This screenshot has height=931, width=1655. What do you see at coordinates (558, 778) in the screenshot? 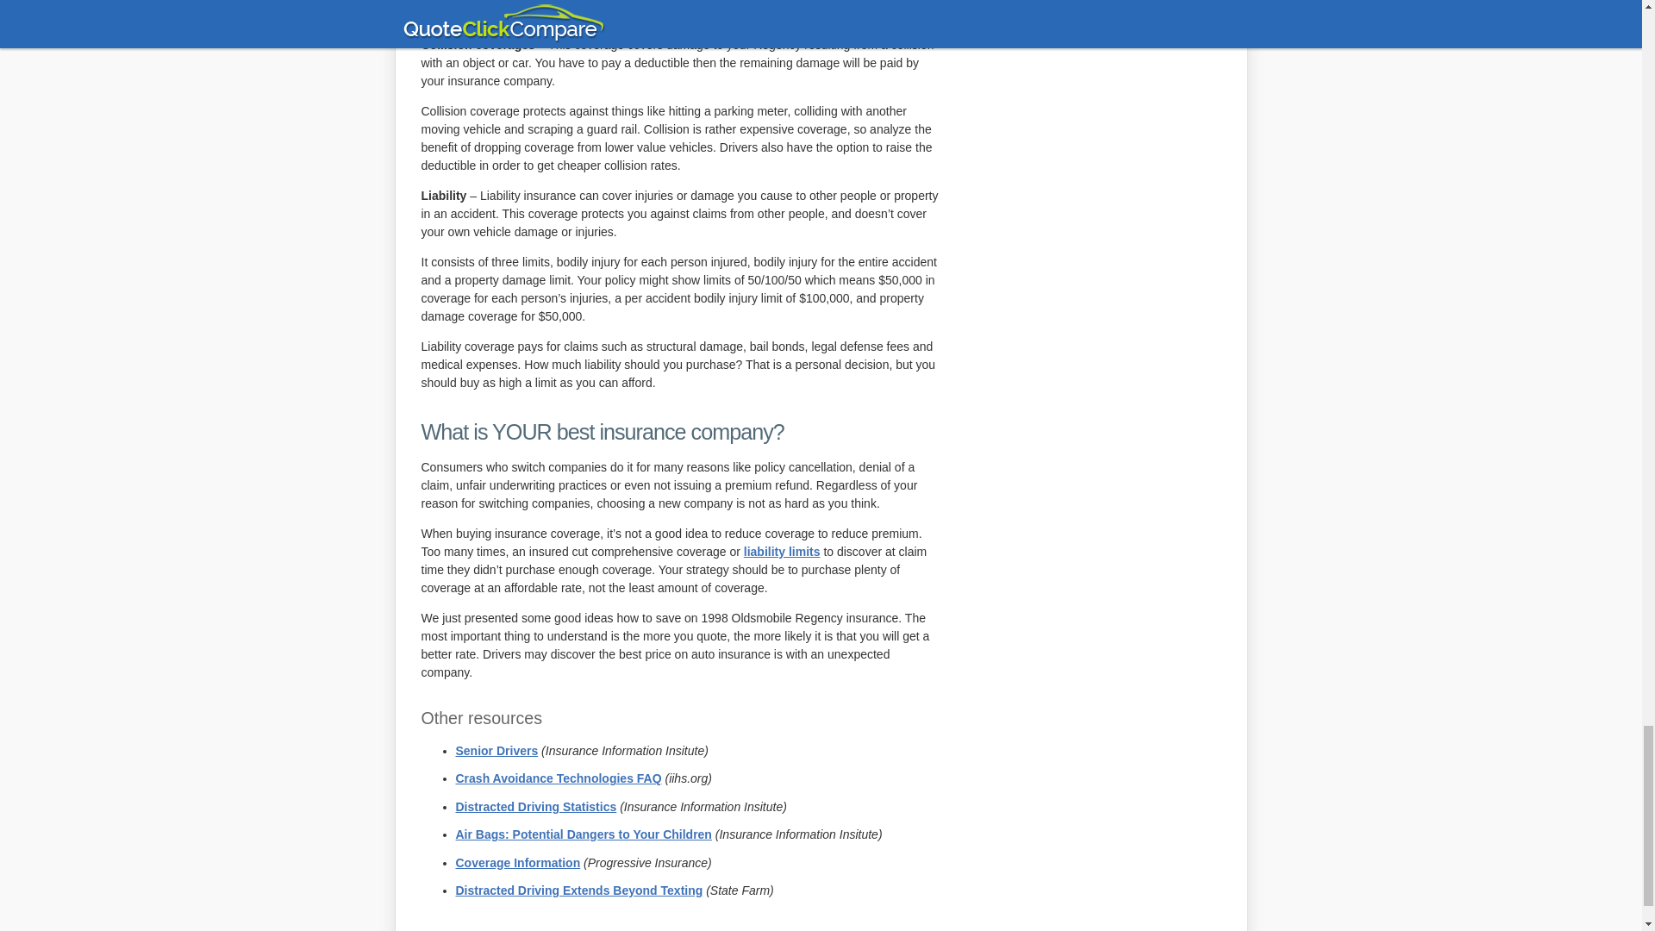
I see `Crash Avoidance Technologies FAQ` at bounding box center [558, 778].